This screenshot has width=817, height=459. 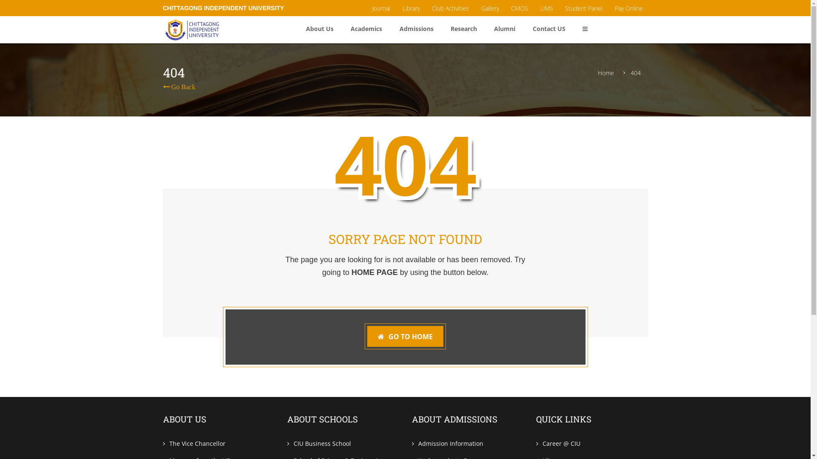 I want to click on About Us, so click(x=320, y=29).